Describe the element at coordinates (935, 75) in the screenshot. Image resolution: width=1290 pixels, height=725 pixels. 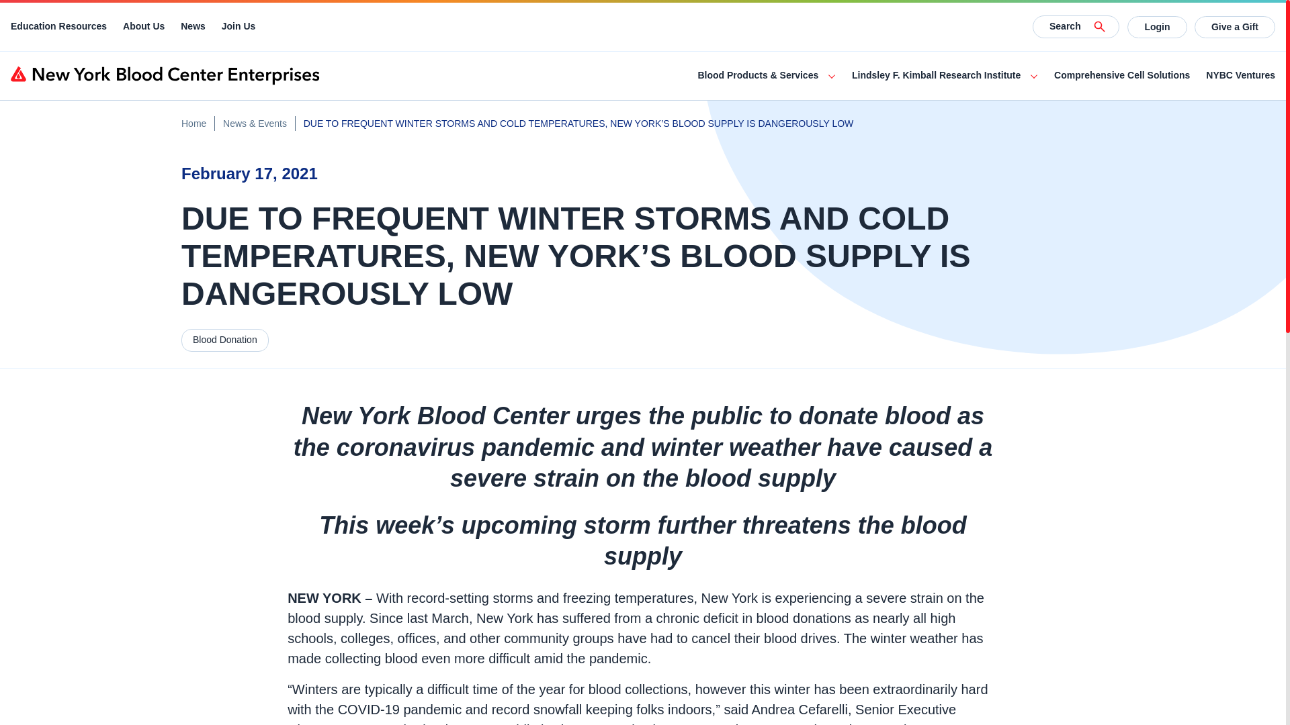
I see `Lindsley F. Kimball Research Institute` at that location.